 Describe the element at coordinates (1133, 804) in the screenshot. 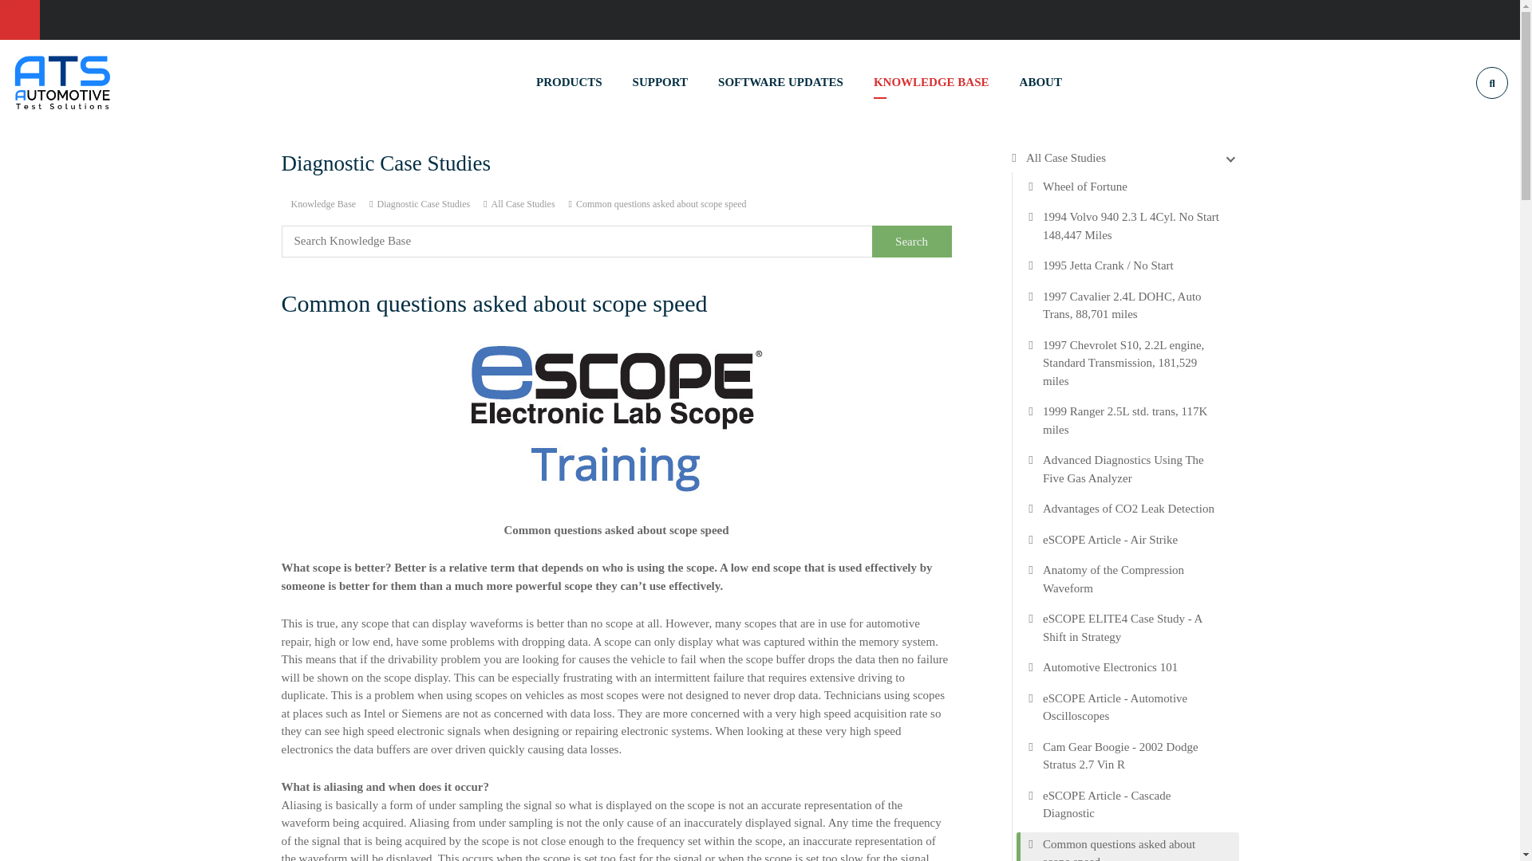

I see `eSCOPE Article - Cascade Diagnostic` at that location.